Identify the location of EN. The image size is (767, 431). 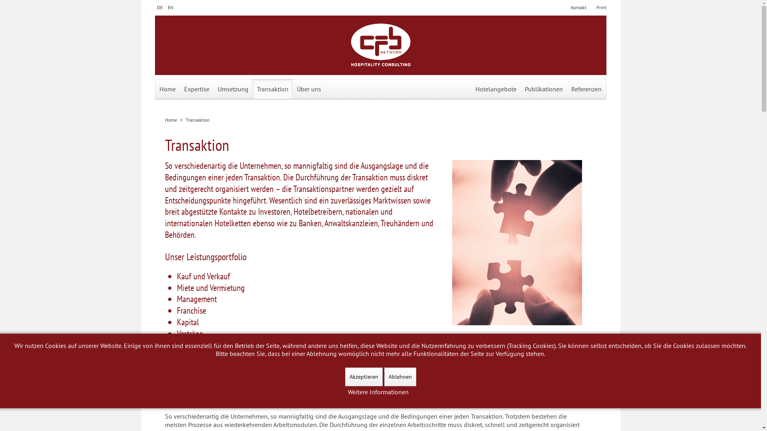
(171, 7).